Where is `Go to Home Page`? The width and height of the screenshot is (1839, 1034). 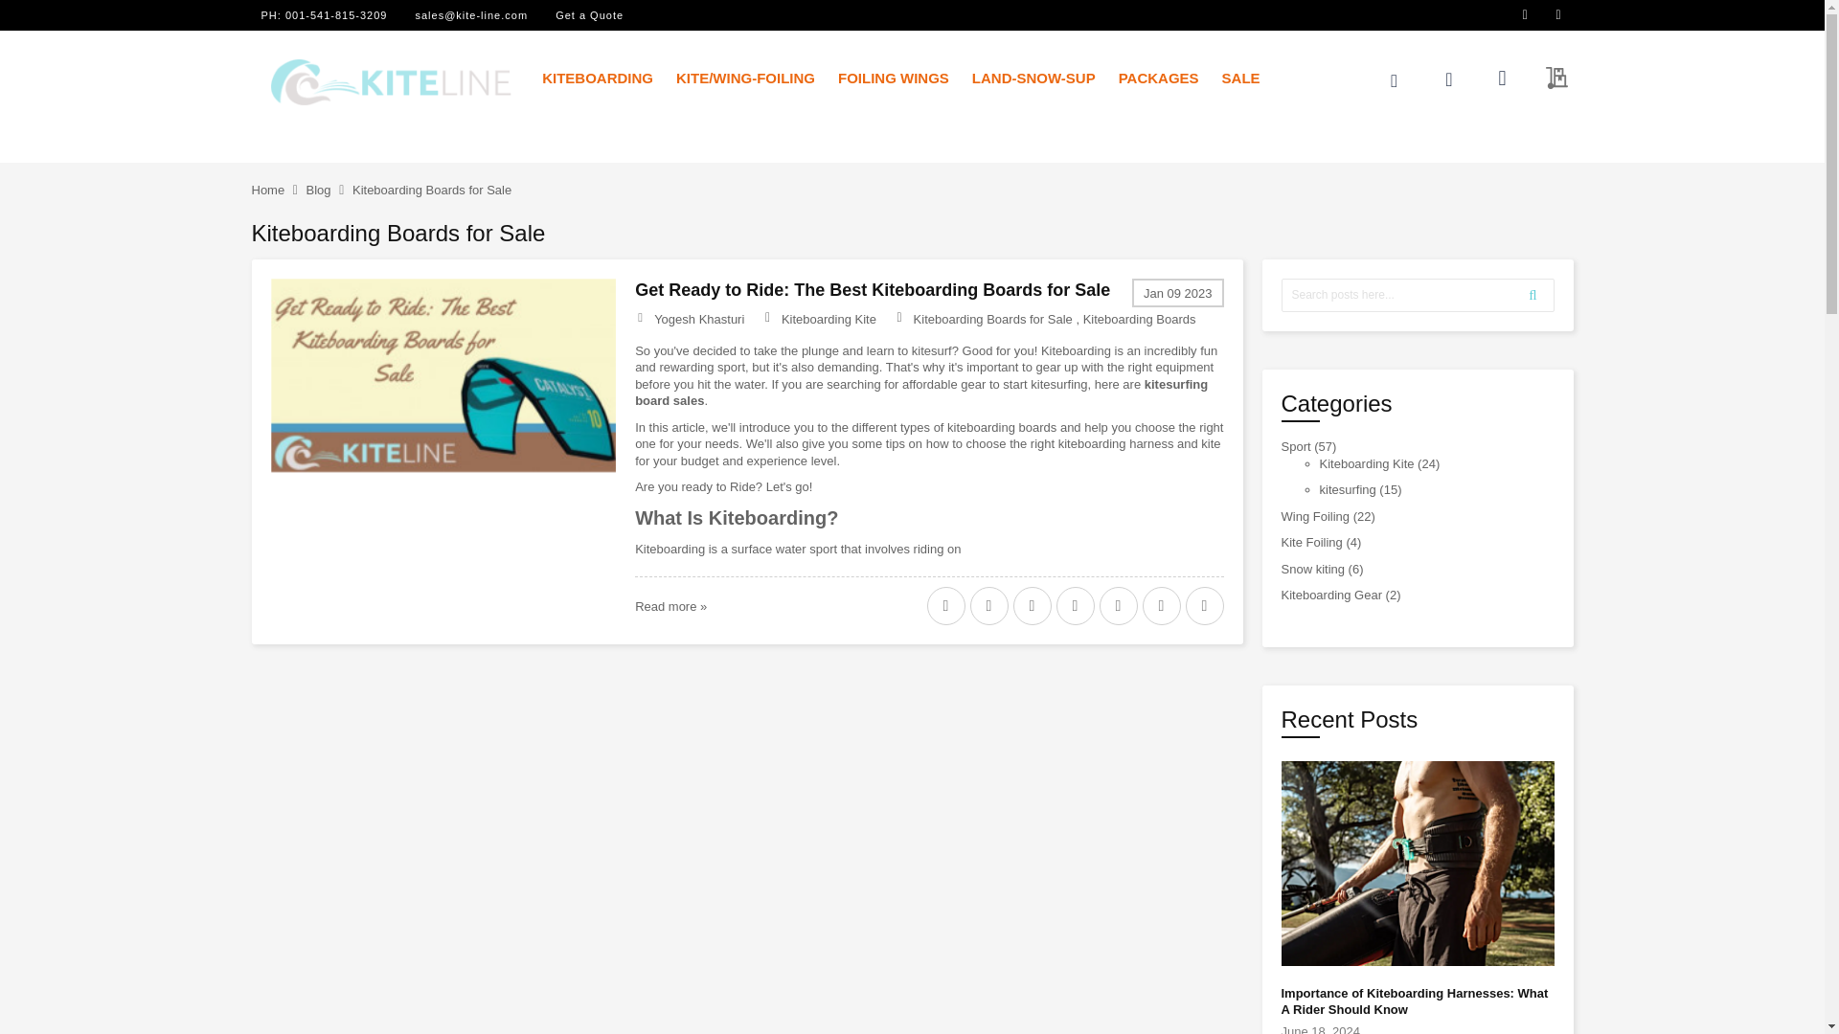 Go to Home Page is located at coordinates (267, 190).